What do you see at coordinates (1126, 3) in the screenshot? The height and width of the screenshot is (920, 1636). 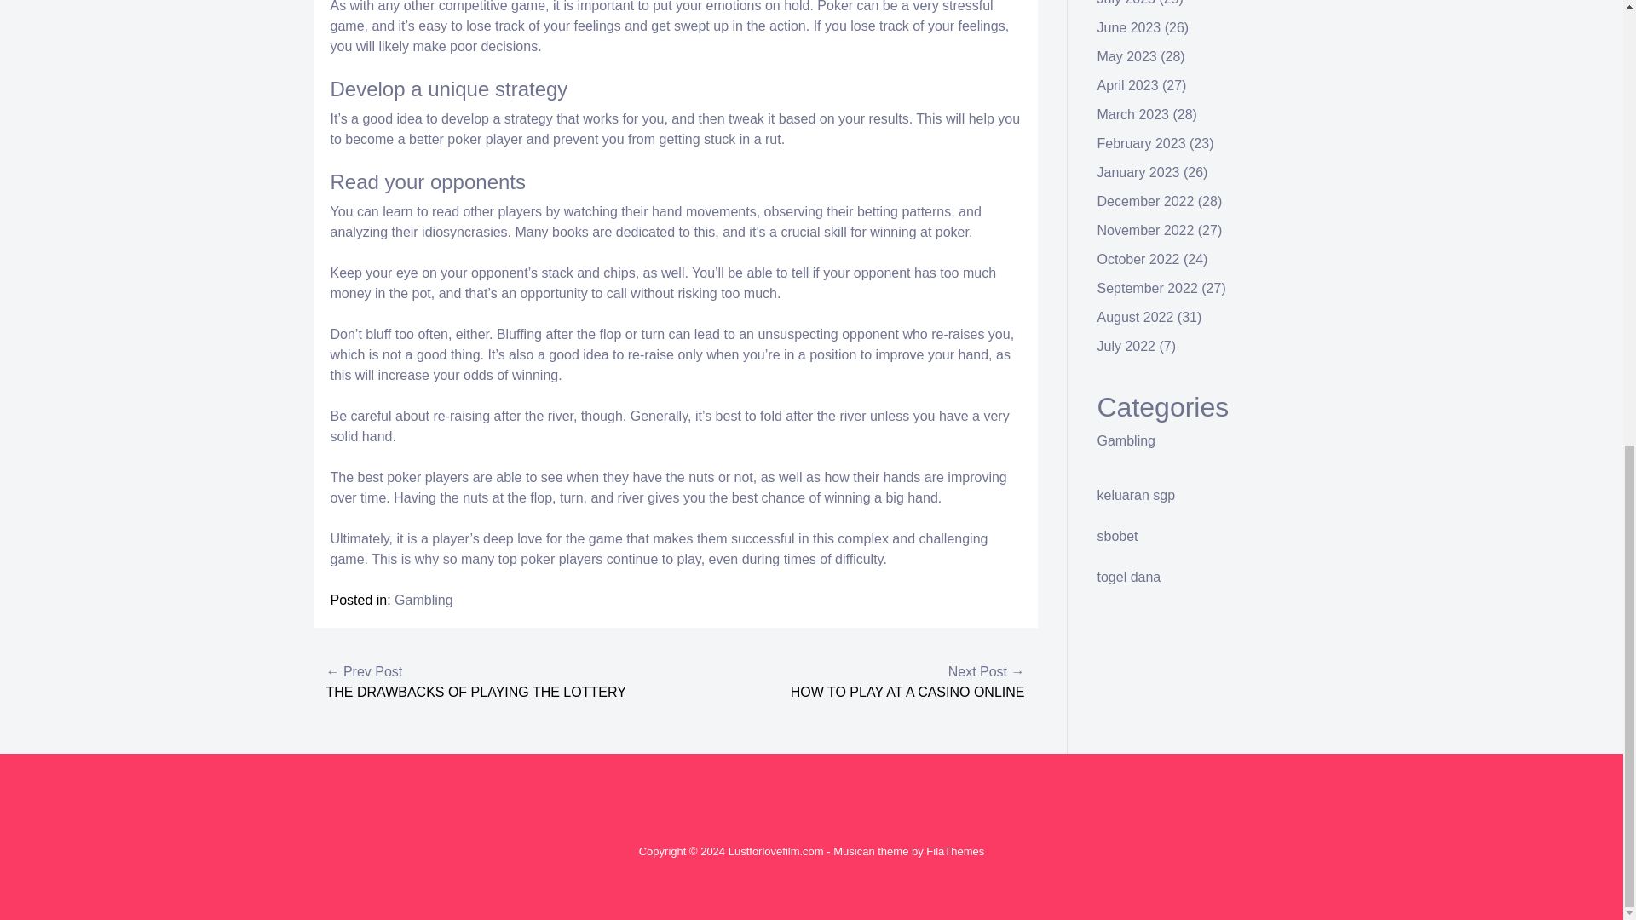 I see `July 2023` at bounding box center [1126, 3].